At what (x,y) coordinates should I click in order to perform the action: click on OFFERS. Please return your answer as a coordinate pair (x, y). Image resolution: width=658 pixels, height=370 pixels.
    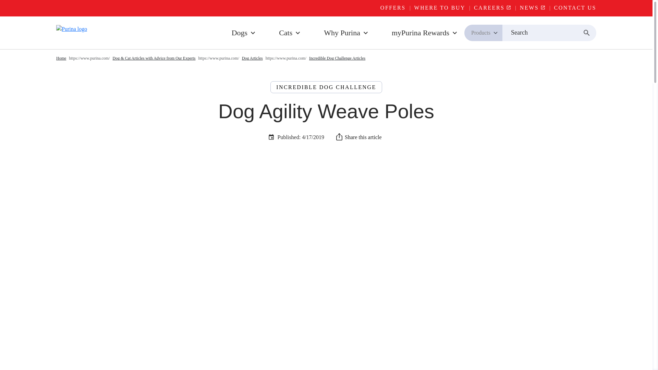
    Looking at the image, I should click on (393, 8).